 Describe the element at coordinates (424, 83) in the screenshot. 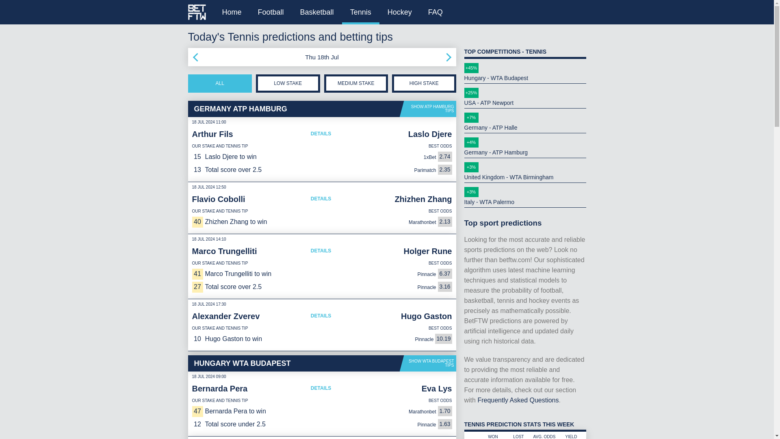

I see `HIGH STAKE` at that location.